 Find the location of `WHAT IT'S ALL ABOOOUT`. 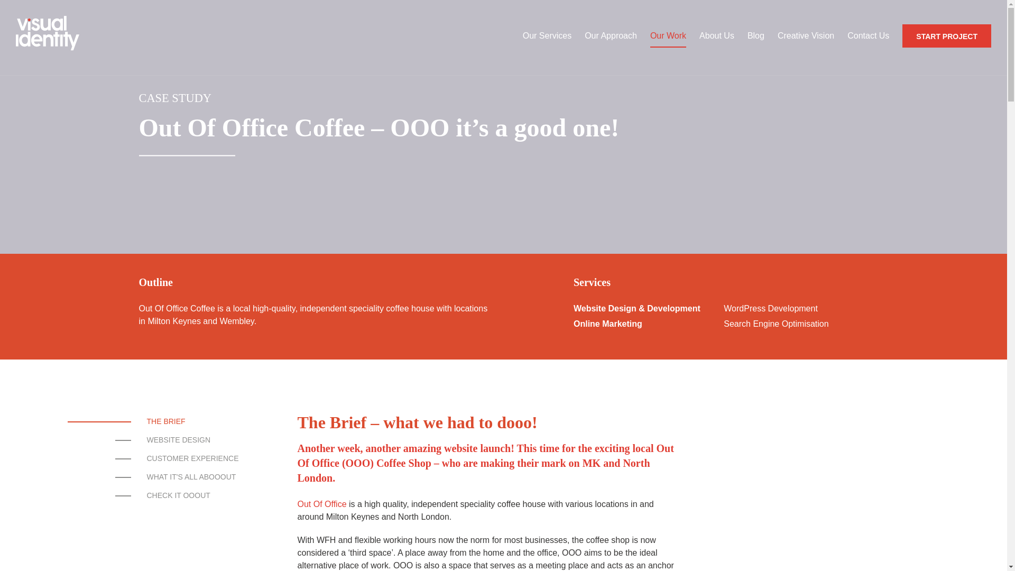

WHAT IT'S ALL ABOOOUT is located at coordinates (192, 477).